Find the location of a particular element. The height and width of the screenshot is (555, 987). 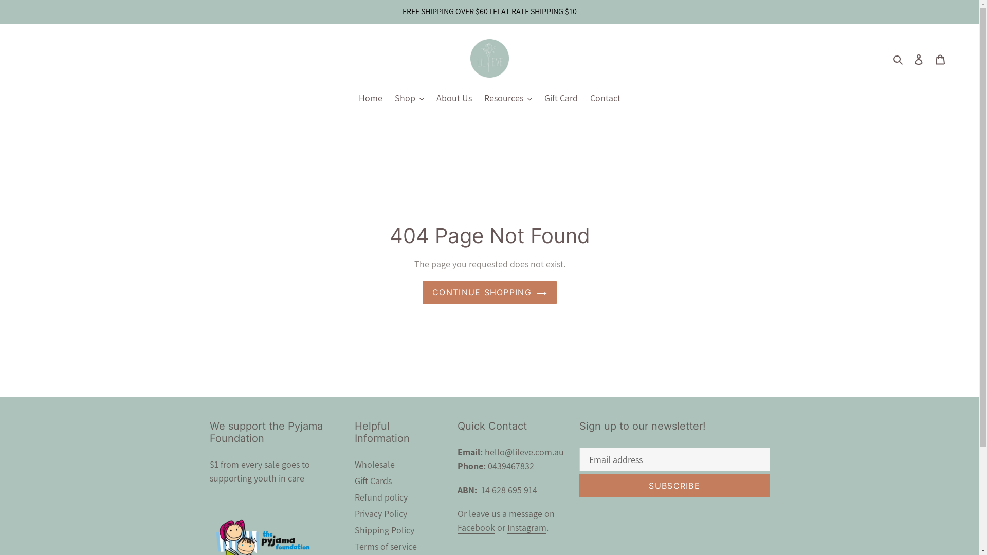

Refund policy is located at coordinates (381, 497).